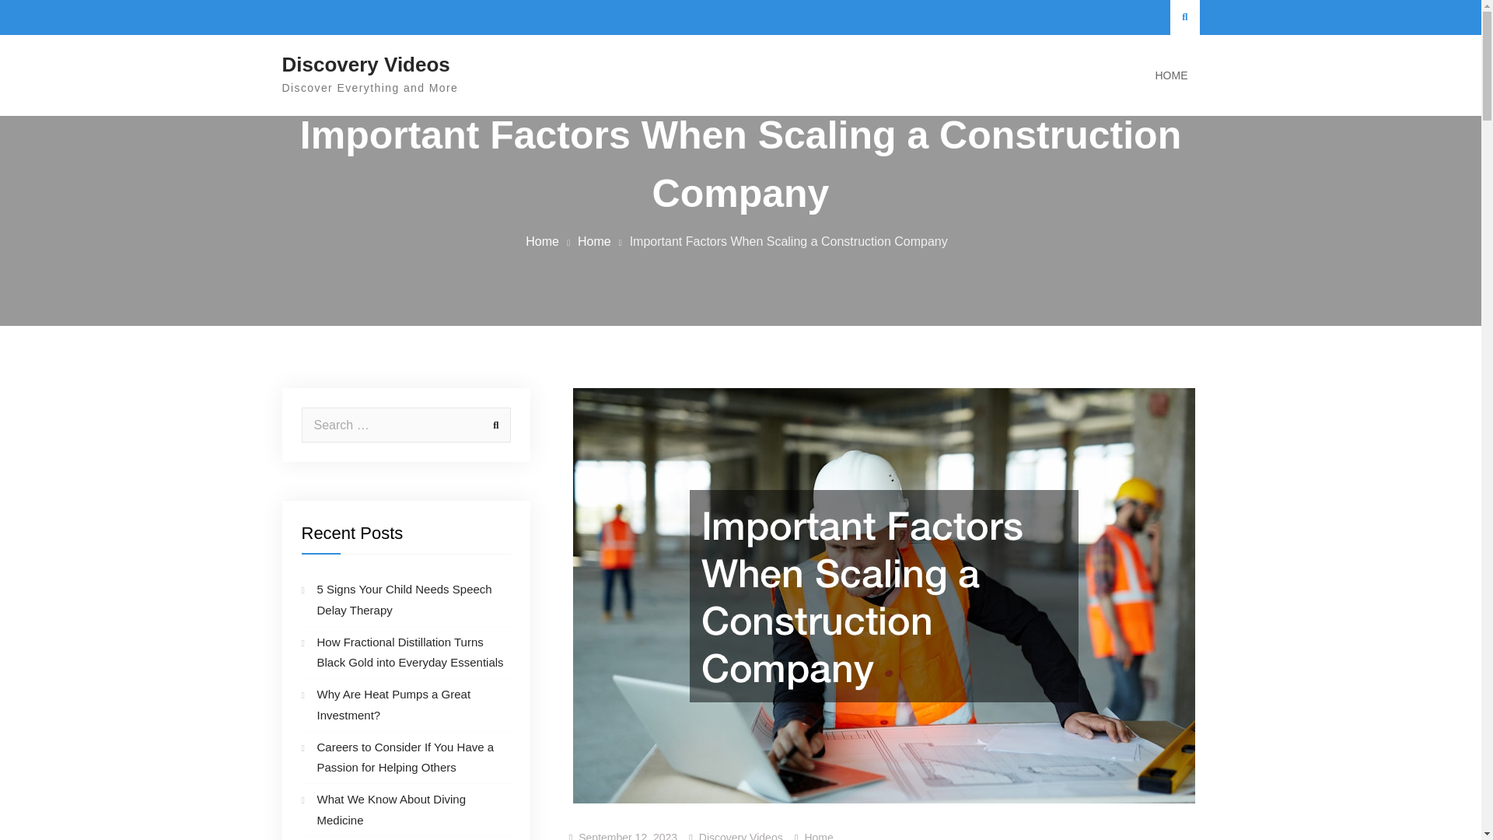 This screenshot has height=840, width=1493. Describe the element at coordinates (818, 835) in the screenshot. I see `Home` at that location.